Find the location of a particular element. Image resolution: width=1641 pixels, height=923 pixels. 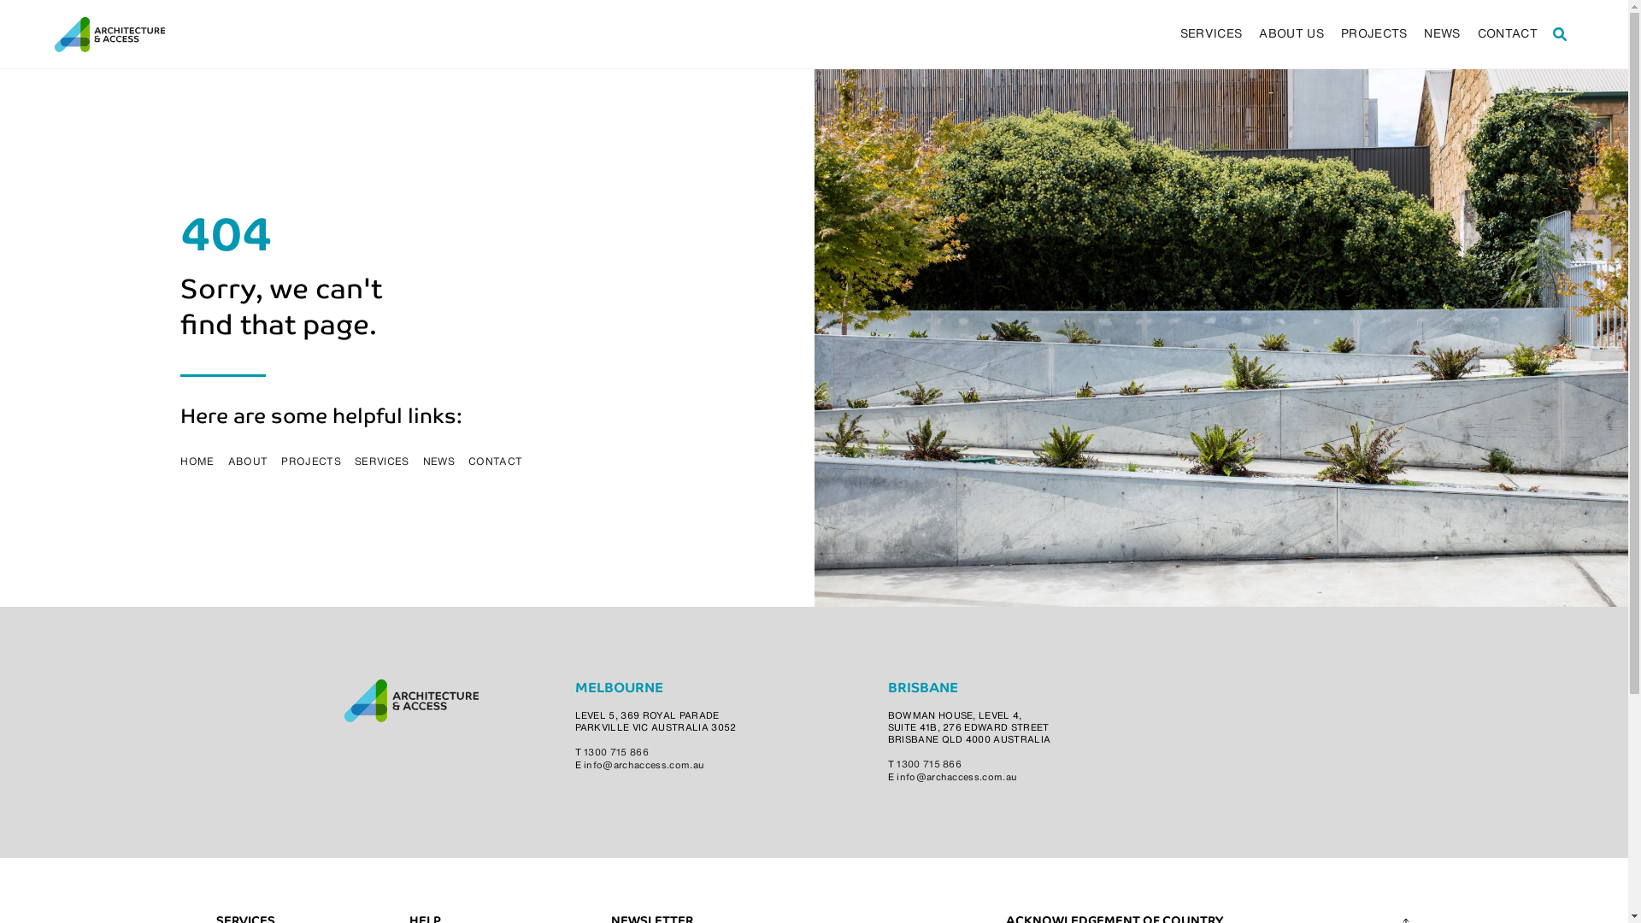

Search is located at coordinates (1560, 34).